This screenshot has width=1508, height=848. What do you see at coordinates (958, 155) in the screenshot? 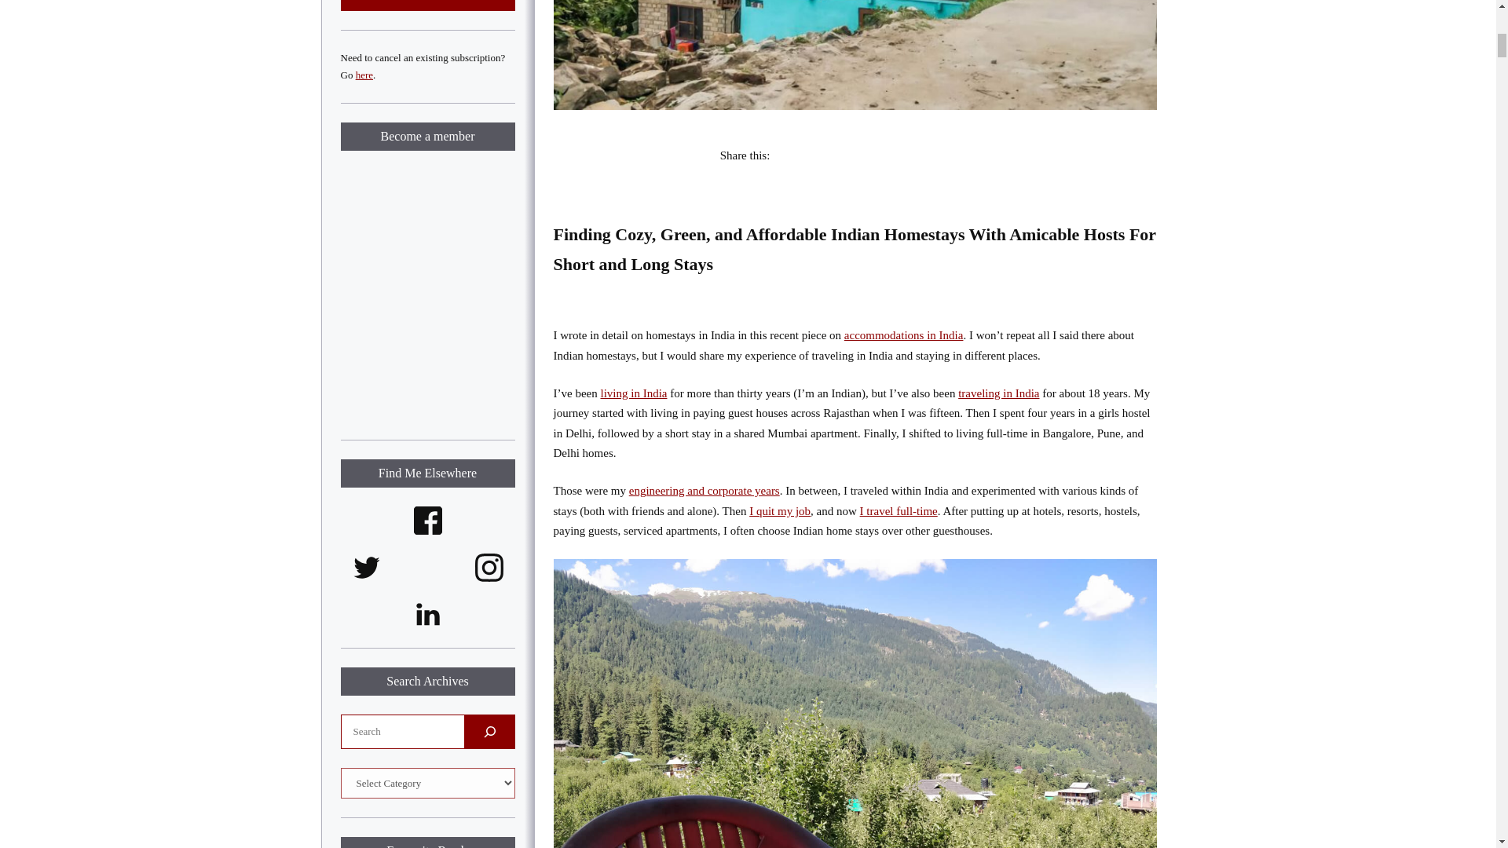
I see `WhatsApp` at bounding box center [958, 155].